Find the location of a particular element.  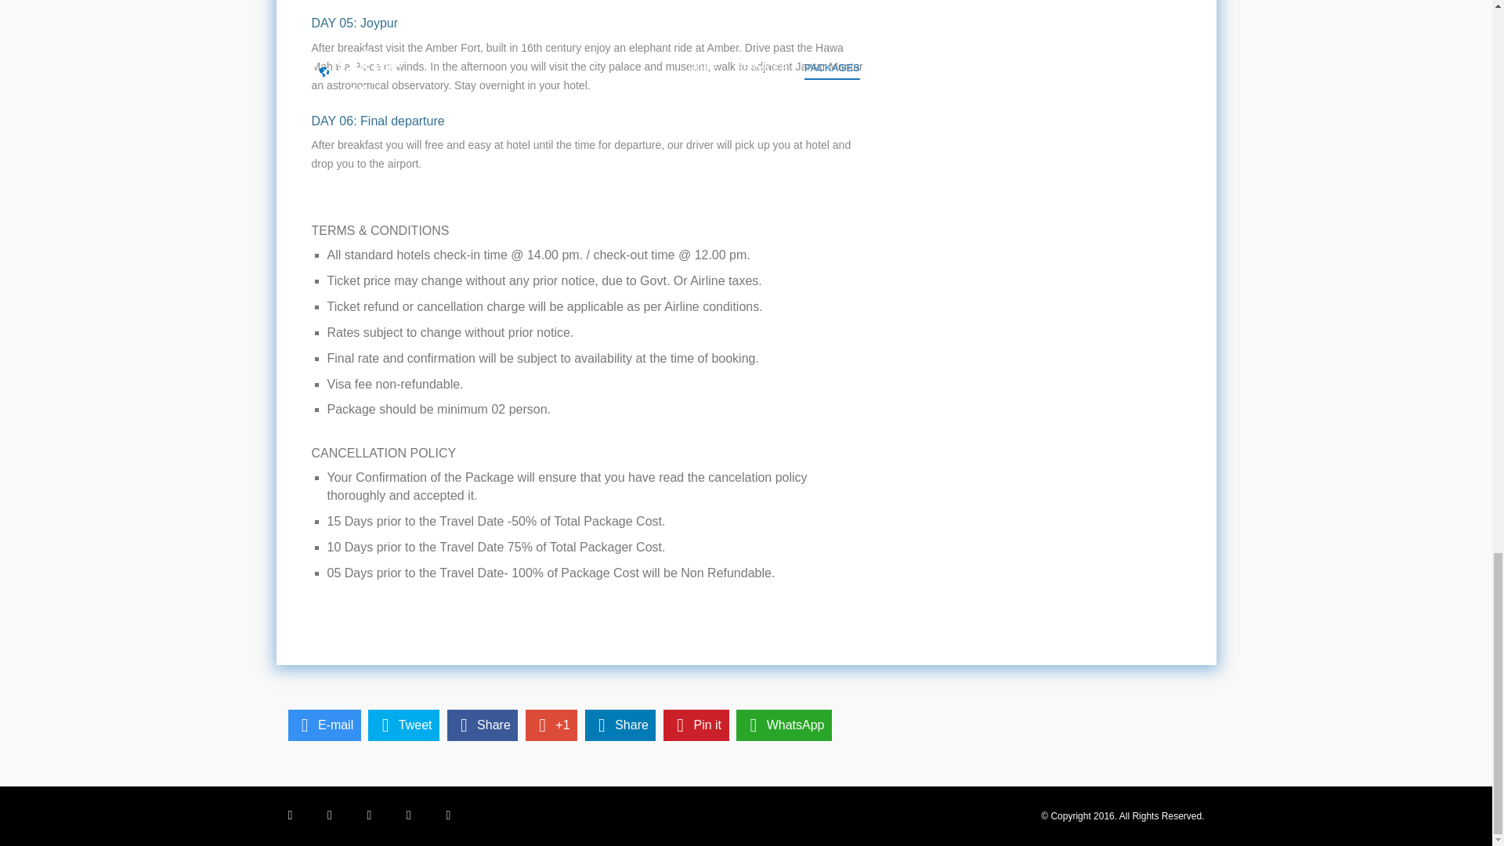

Share is located at coordinates (620, 725).